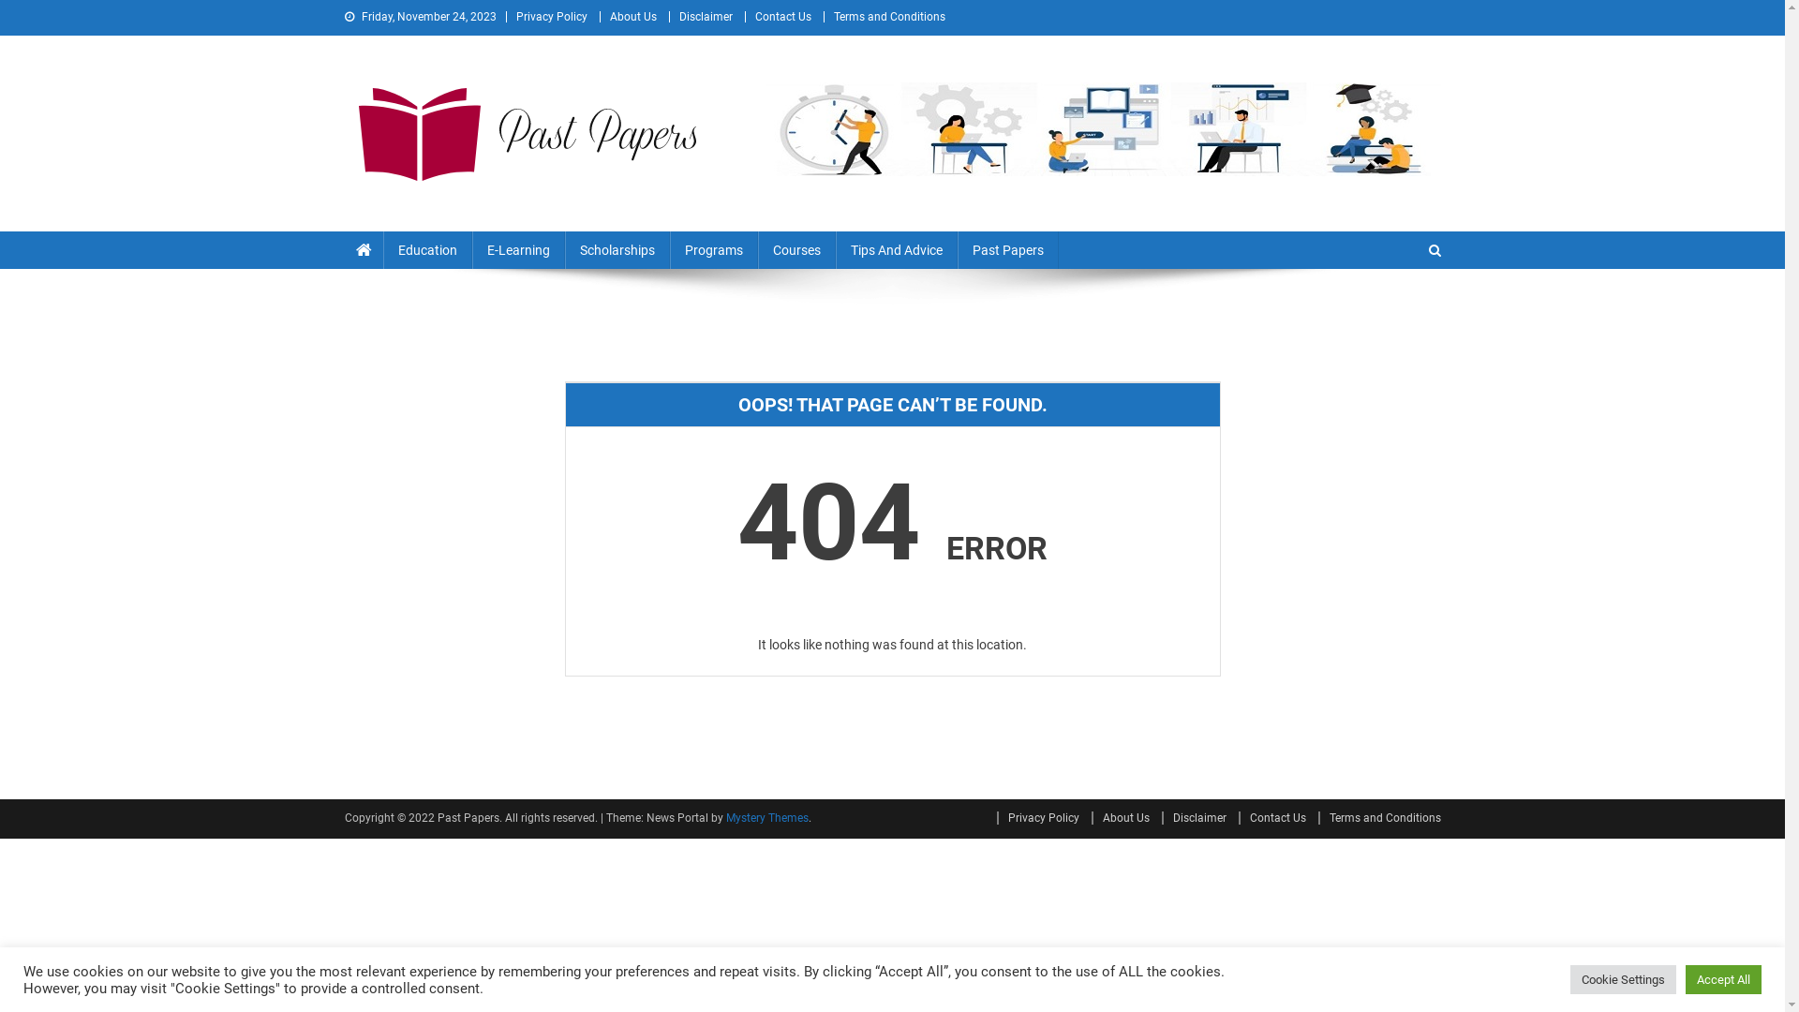  I want to click on Programs, so click(713, 250).